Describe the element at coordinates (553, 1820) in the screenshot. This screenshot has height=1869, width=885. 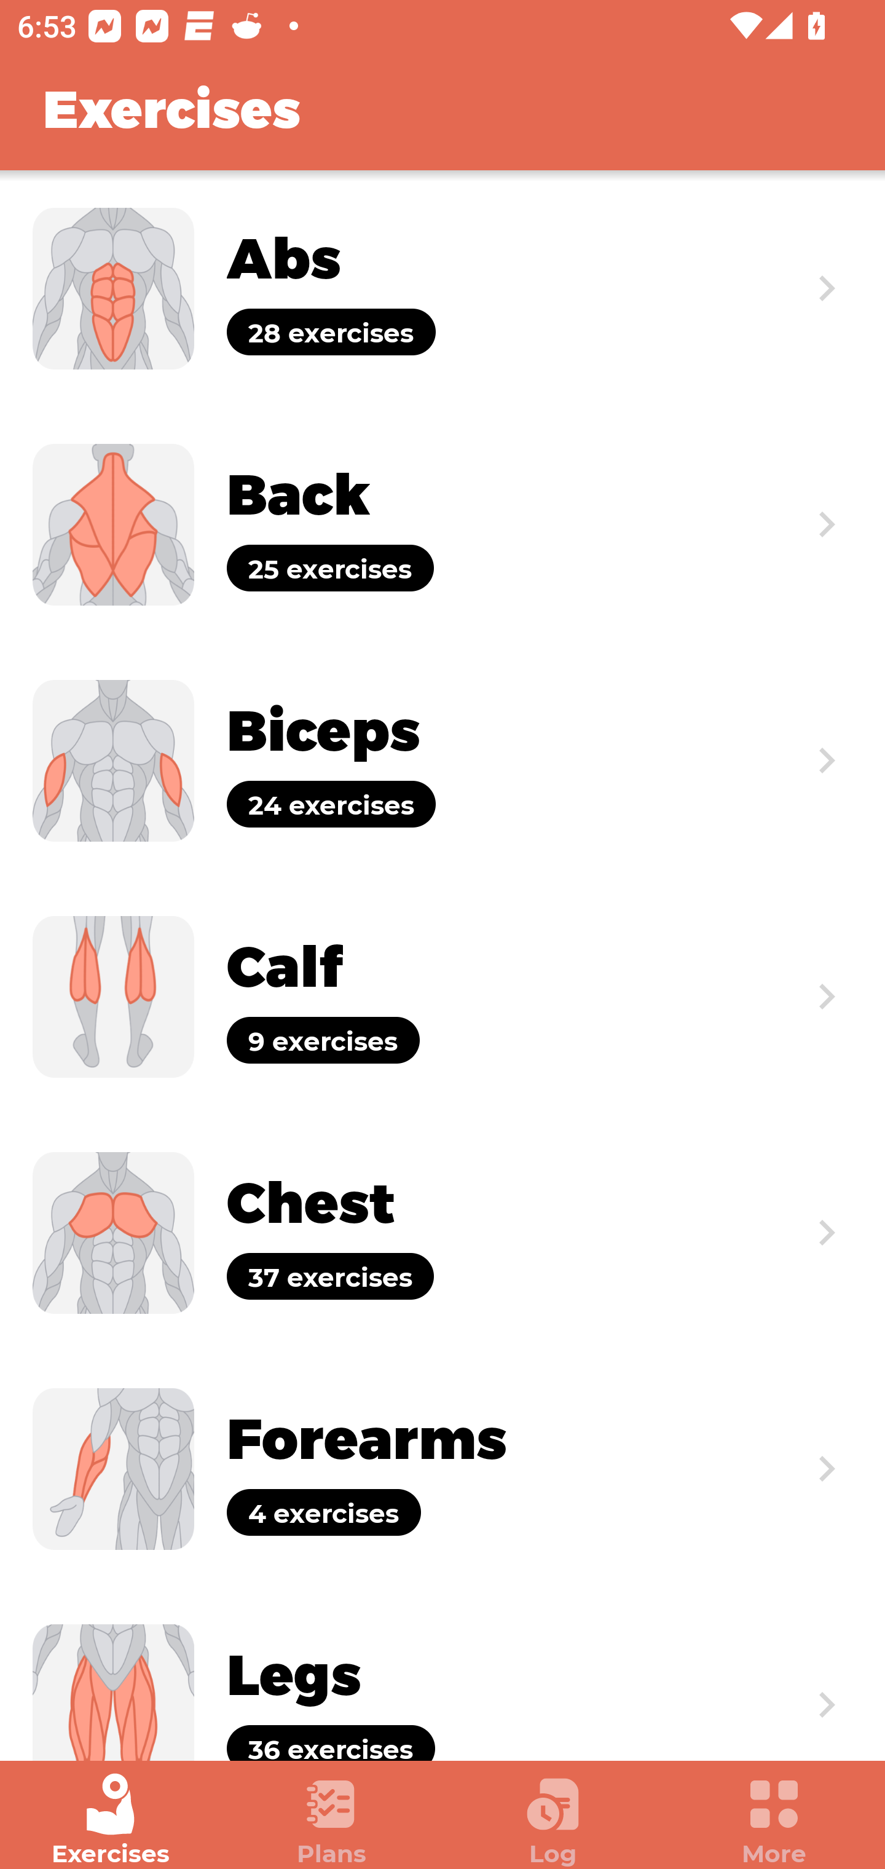
I see `Log` at that location.